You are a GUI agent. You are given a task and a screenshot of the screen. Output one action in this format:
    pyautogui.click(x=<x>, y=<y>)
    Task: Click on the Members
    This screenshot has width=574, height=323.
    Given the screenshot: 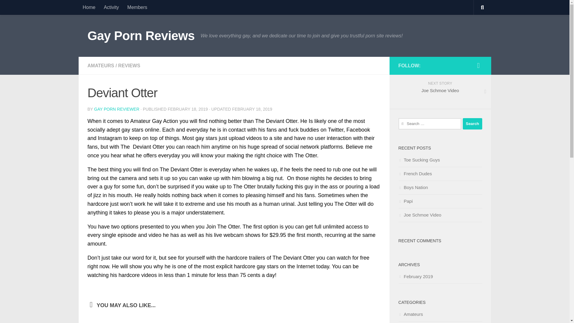 What is the action you would take?
    pyautogui.click(x=137, y=7)
    